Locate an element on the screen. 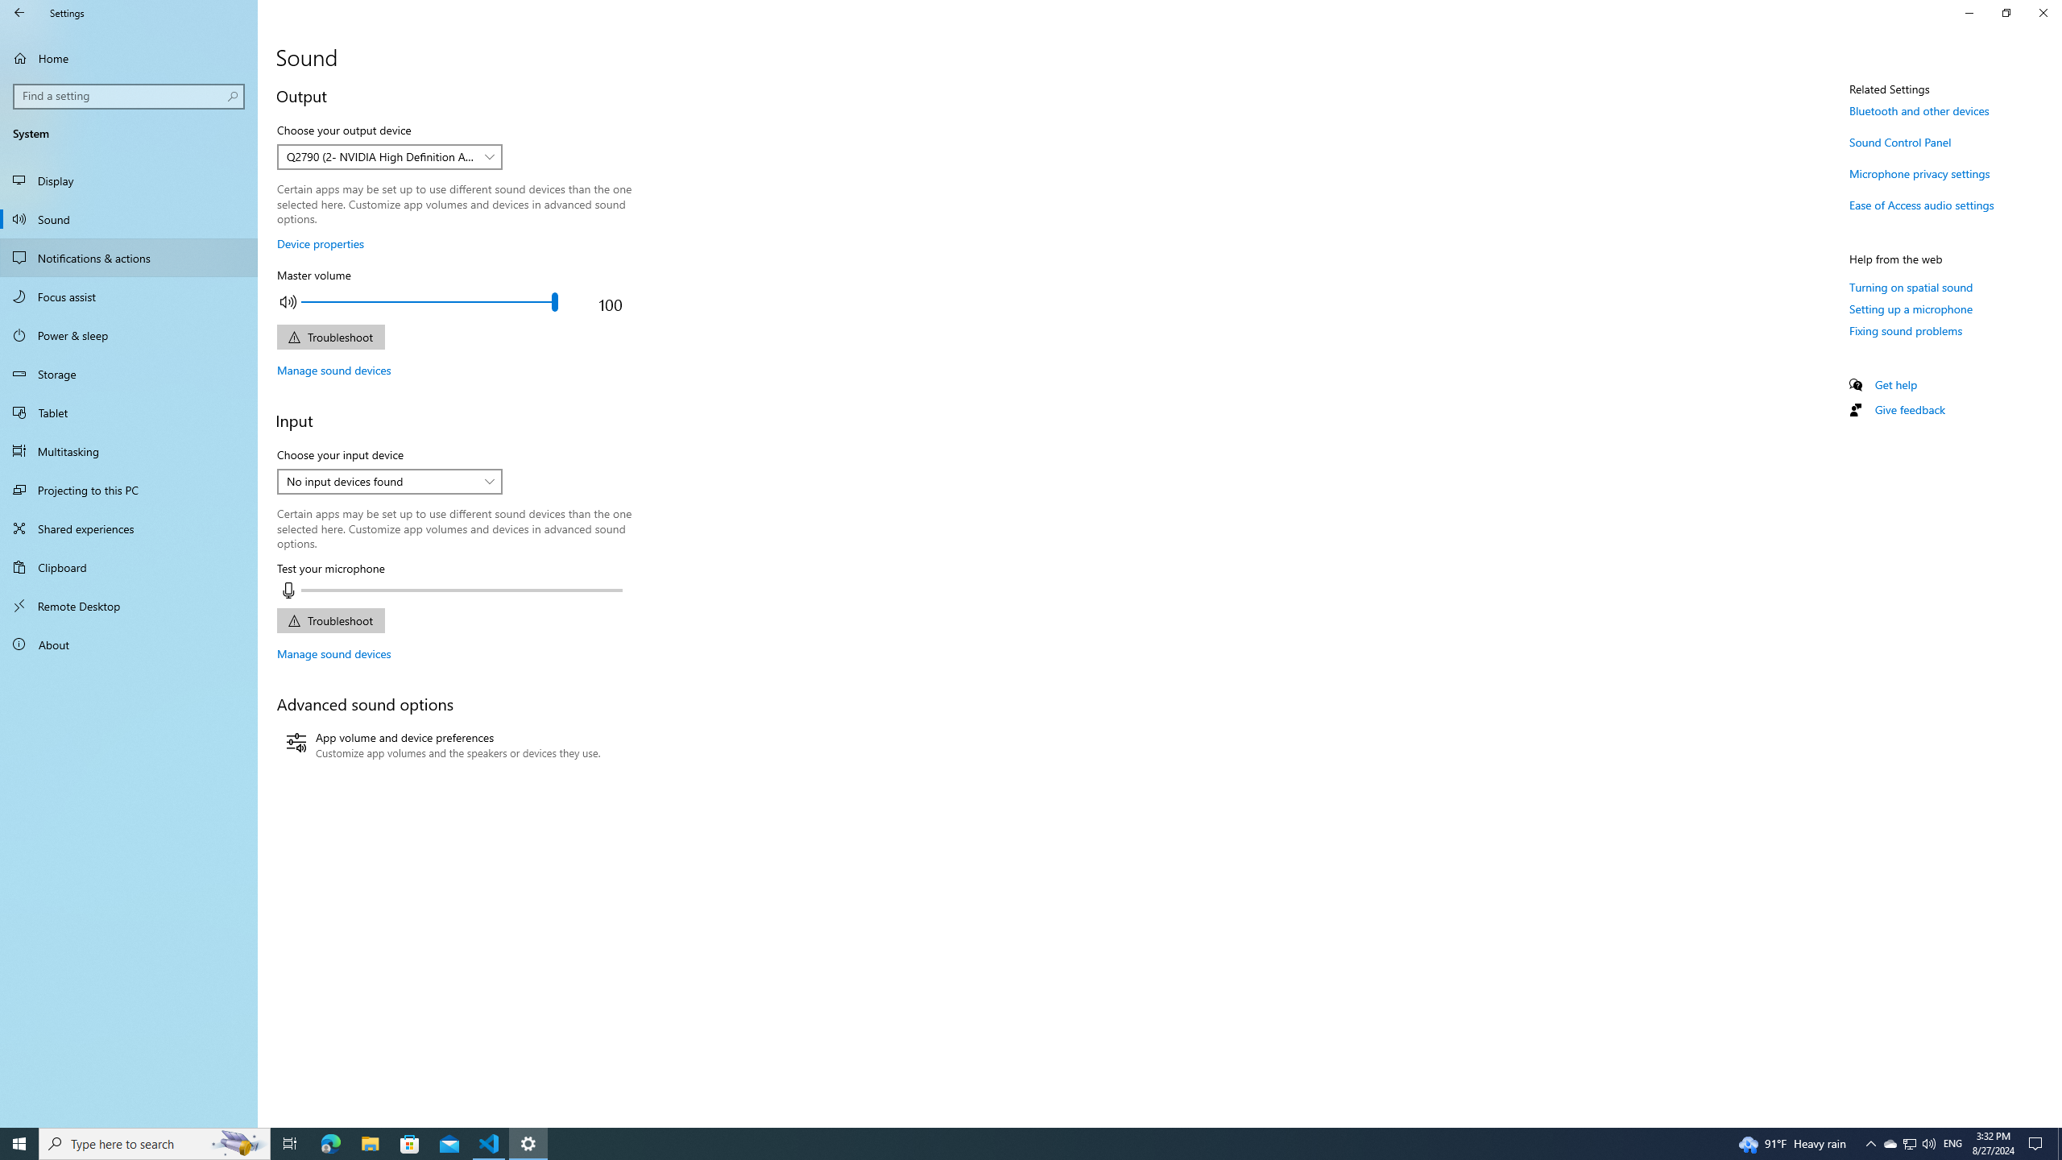  About is located at coordinates (129, 644).